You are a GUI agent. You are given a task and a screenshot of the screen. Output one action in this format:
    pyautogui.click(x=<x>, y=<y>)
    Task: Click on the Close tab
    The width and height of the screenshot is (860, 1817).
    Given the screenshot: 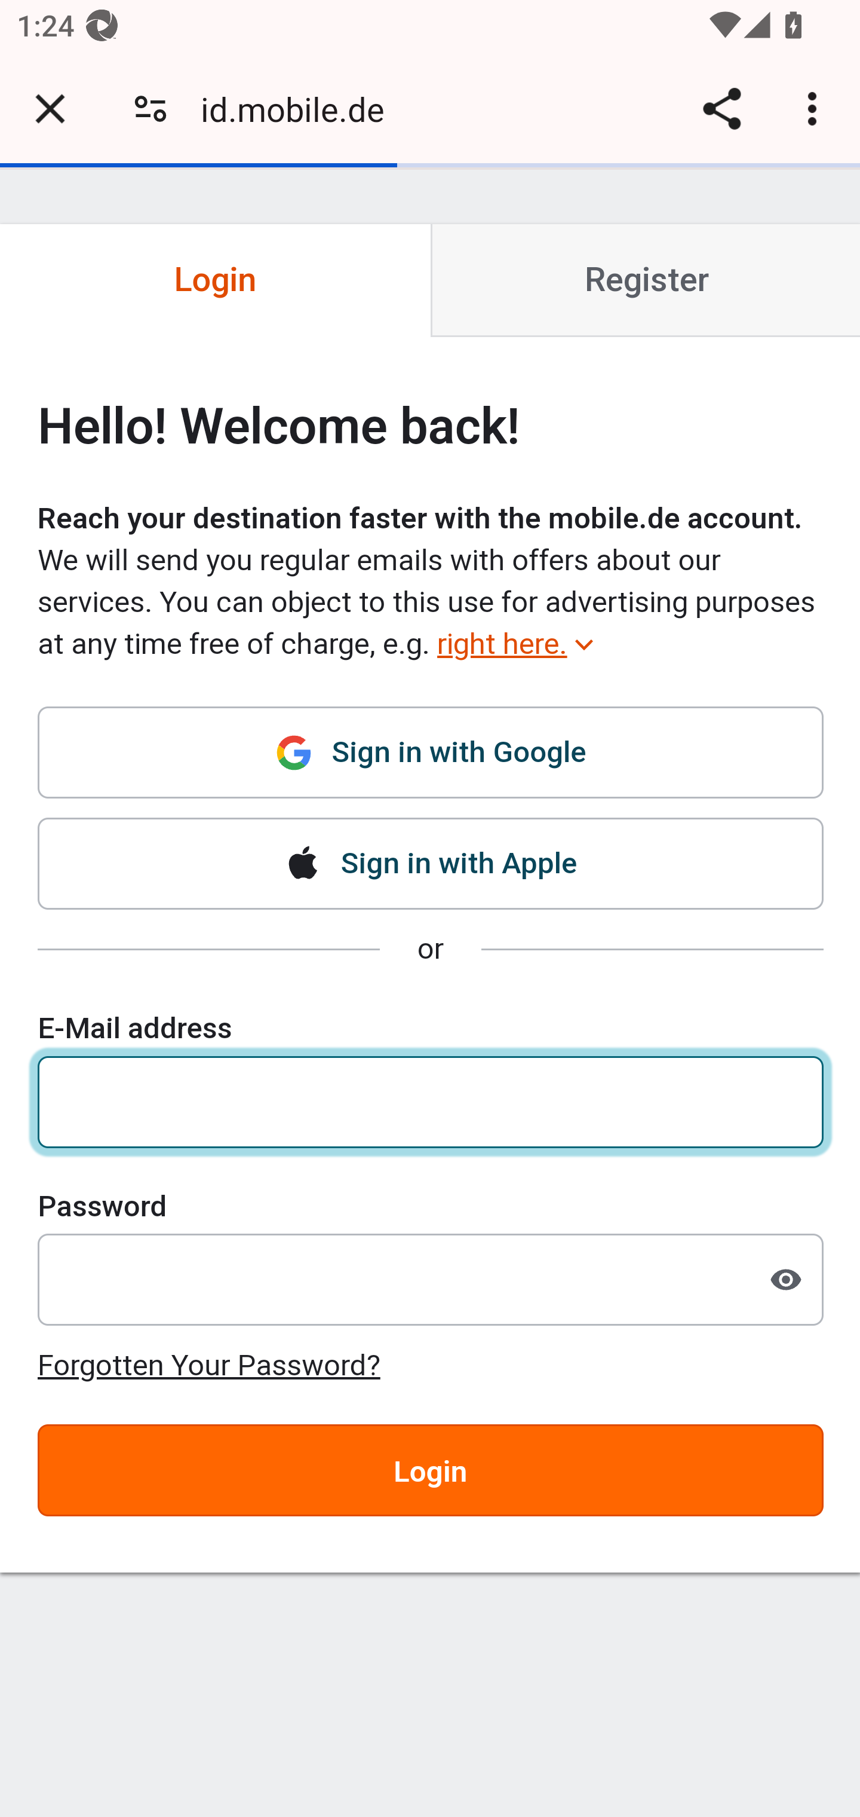 What is the action you would take?
    pyautogui.click(x=50, y=109)
    